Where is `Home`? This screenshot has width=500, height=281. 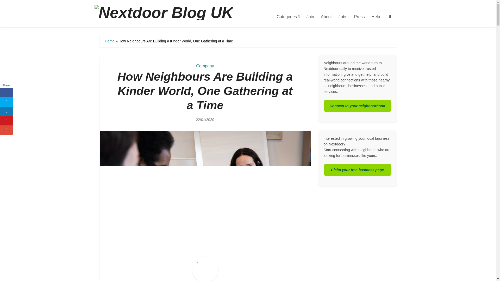
Home is located at coordinates (109, 41).